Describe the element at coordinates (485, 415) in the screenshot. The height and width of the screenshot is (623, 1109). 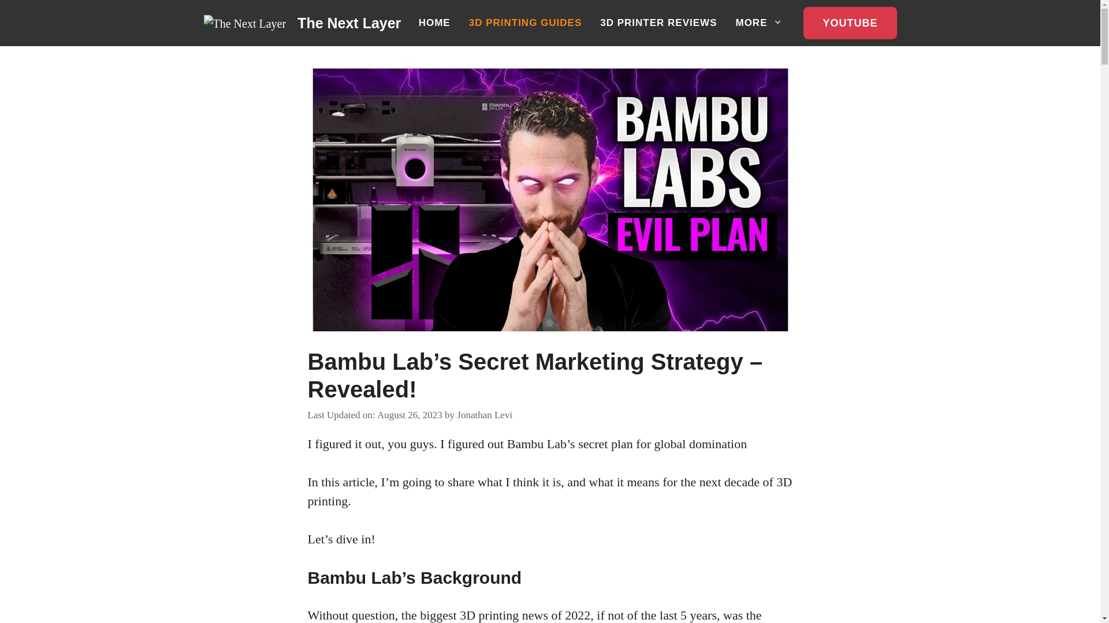
I see `View all posts by Jonathan Levi` at that location.